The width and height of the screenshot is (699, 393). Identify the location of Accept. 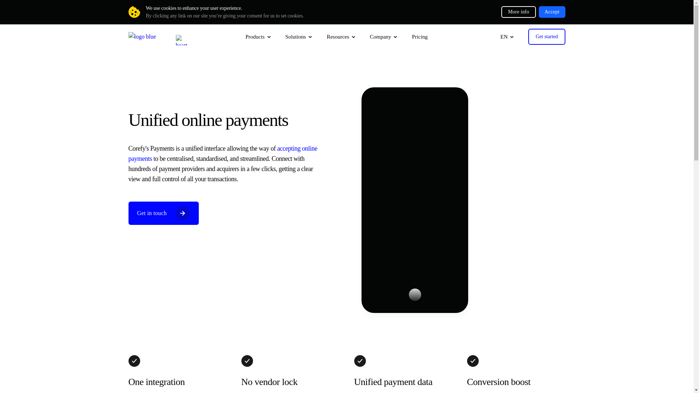
(552, 12).